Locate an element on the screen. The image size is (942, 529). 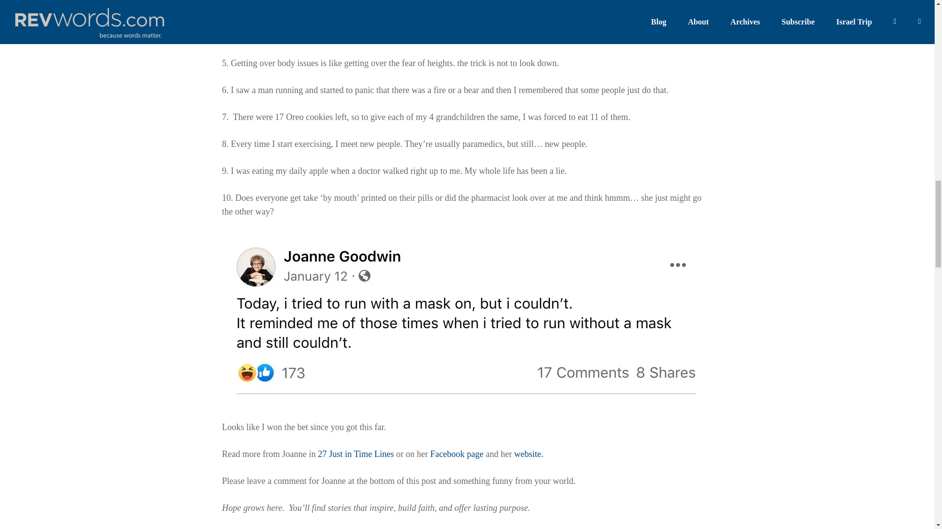
Facebook page is located at coordinates (456, 454).